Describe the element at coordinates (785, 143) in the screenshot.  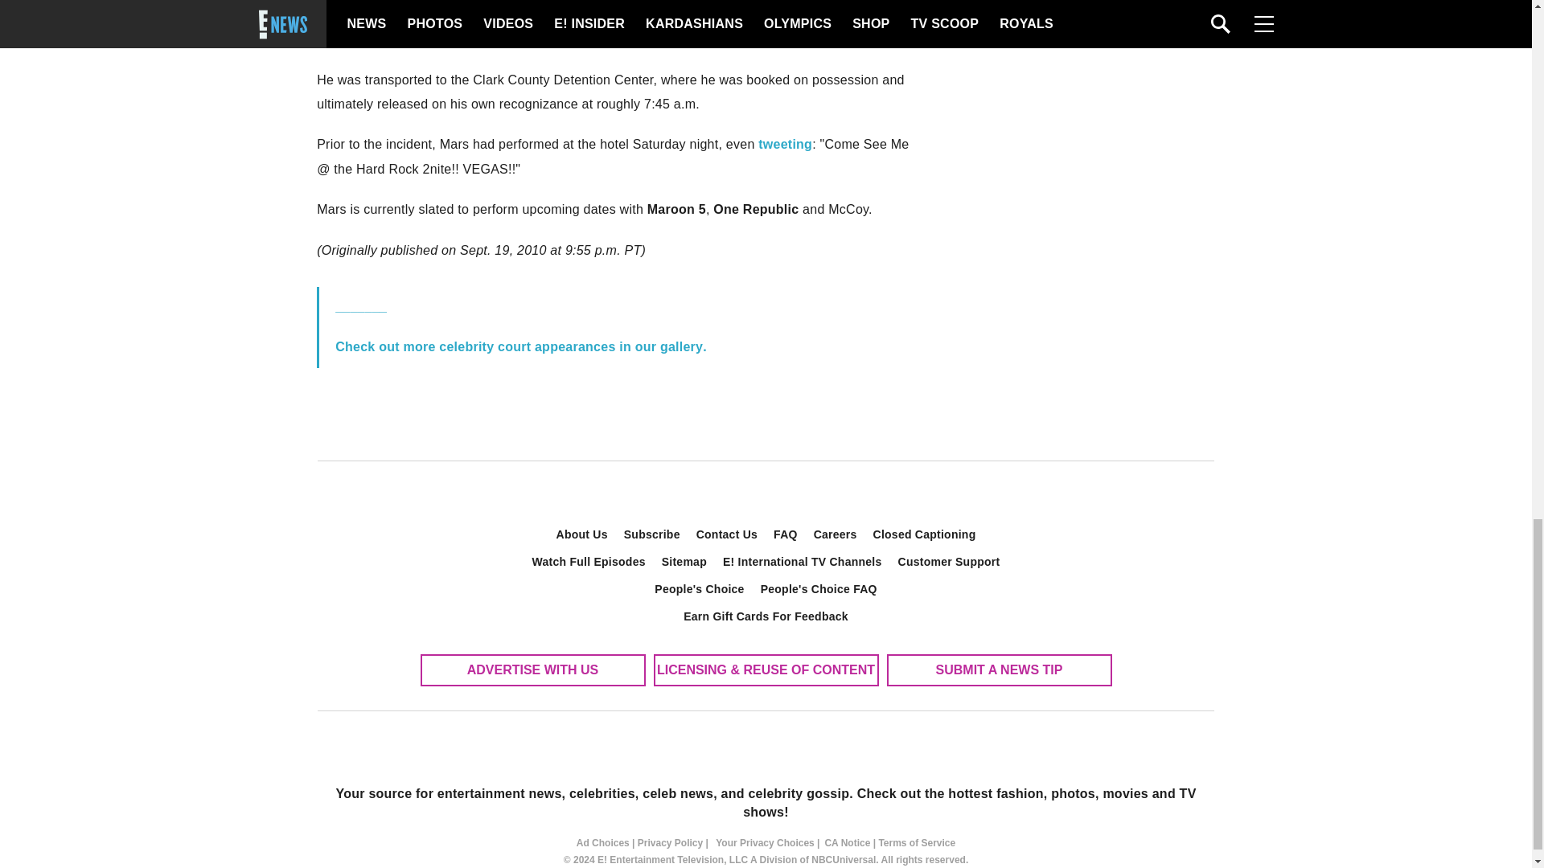
I see `tweeting` at that location.